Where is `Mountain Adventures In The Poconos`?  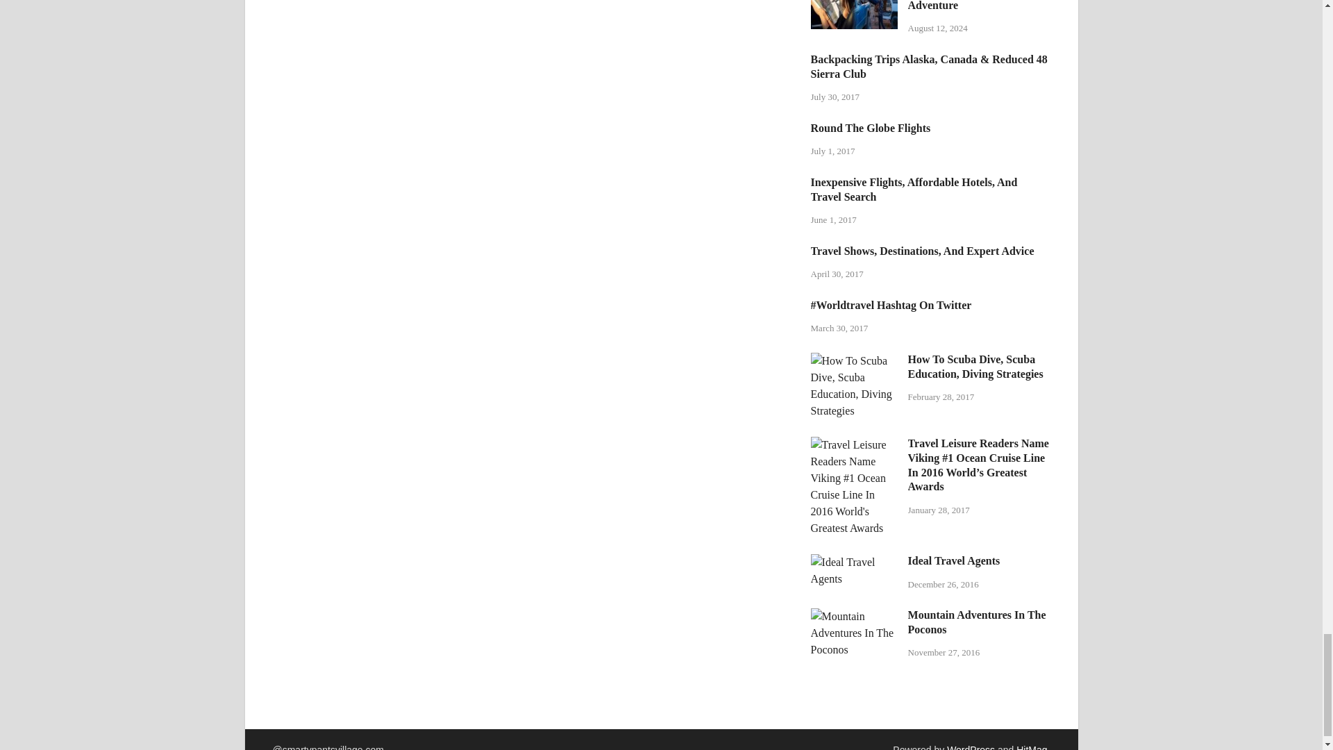
Mountain Adventures In The Poconos is located at coordinates (854, 617).